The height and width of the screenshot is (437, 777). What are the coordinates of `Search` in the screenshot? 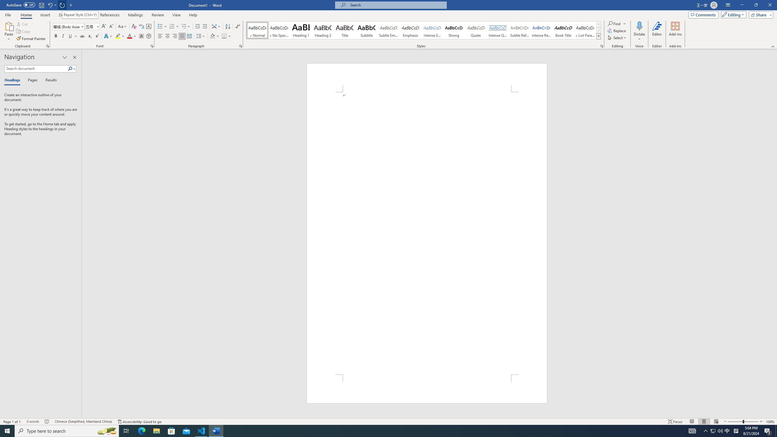 It's located at (70, 69).